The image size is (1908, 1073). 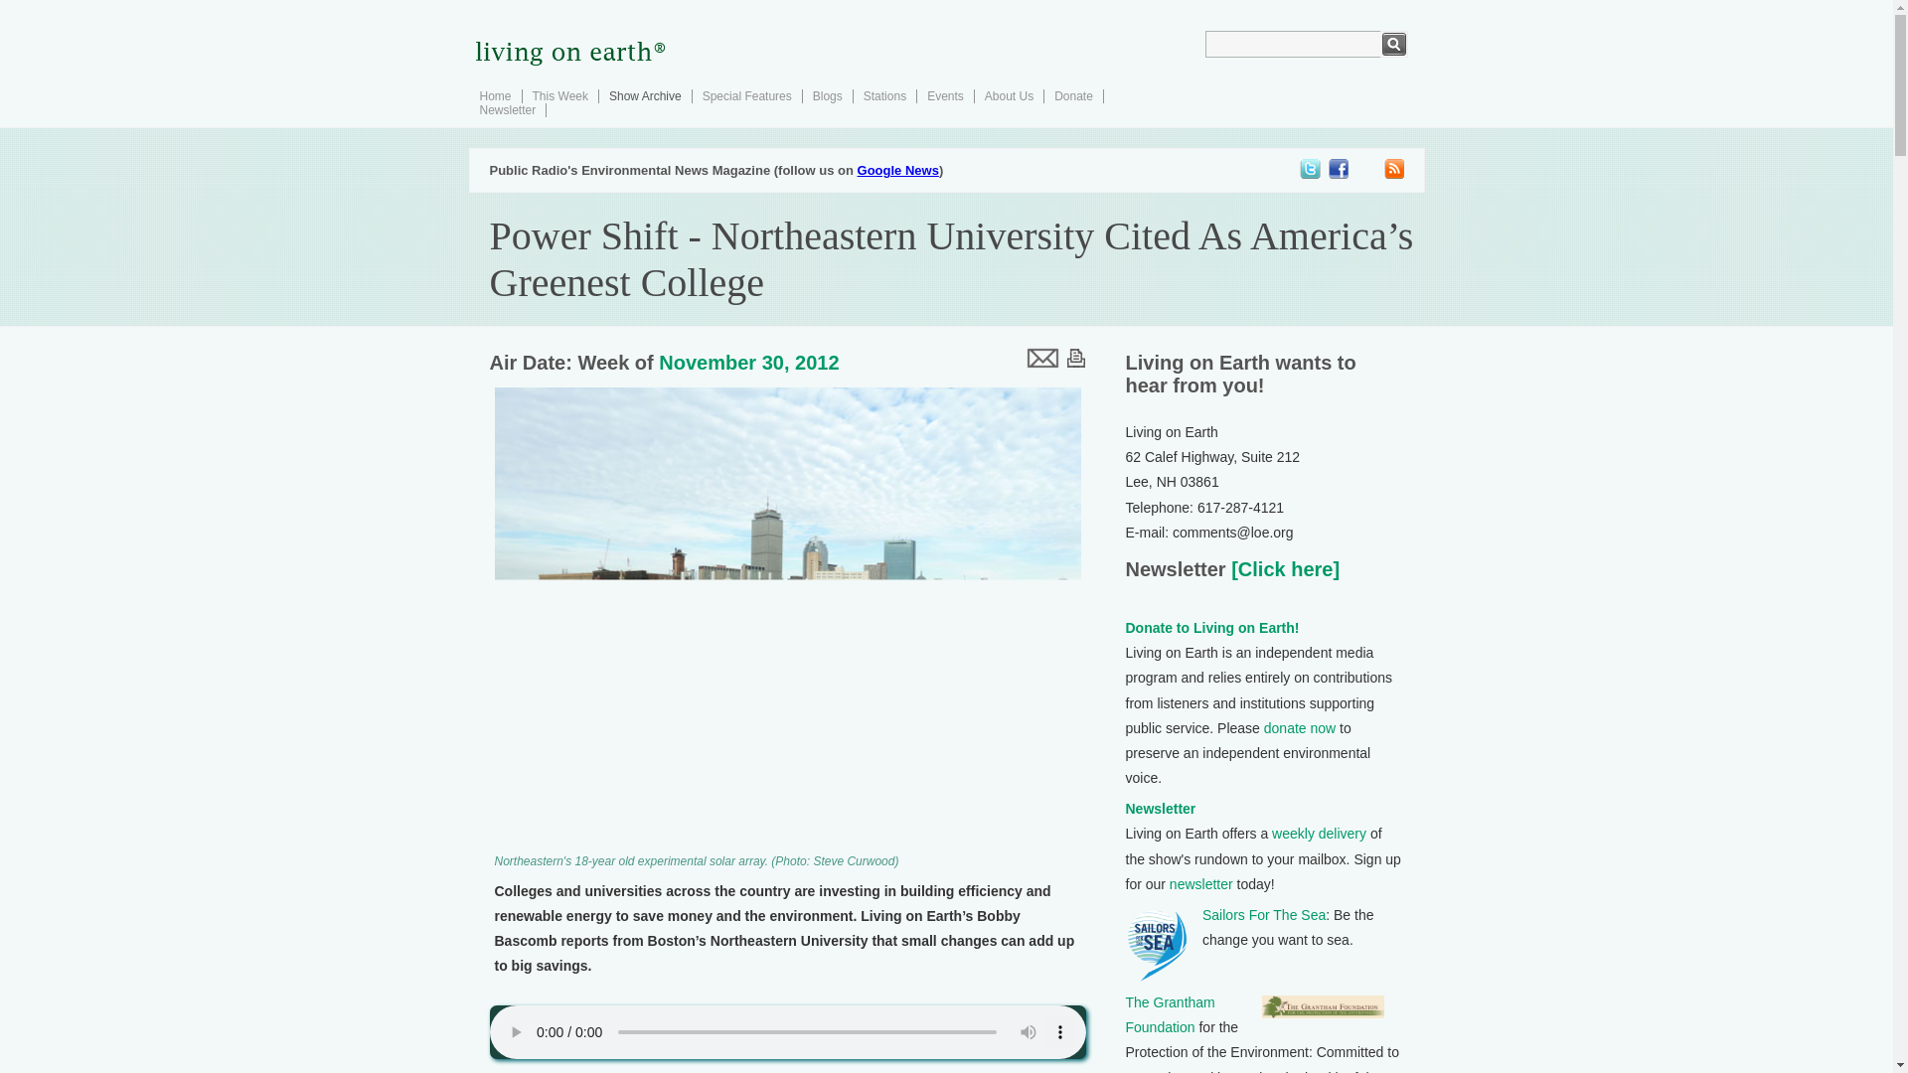 What do you see at coordinates (945, 95) in the screenshot?
I see `Events` at bounding box center [945, 95].